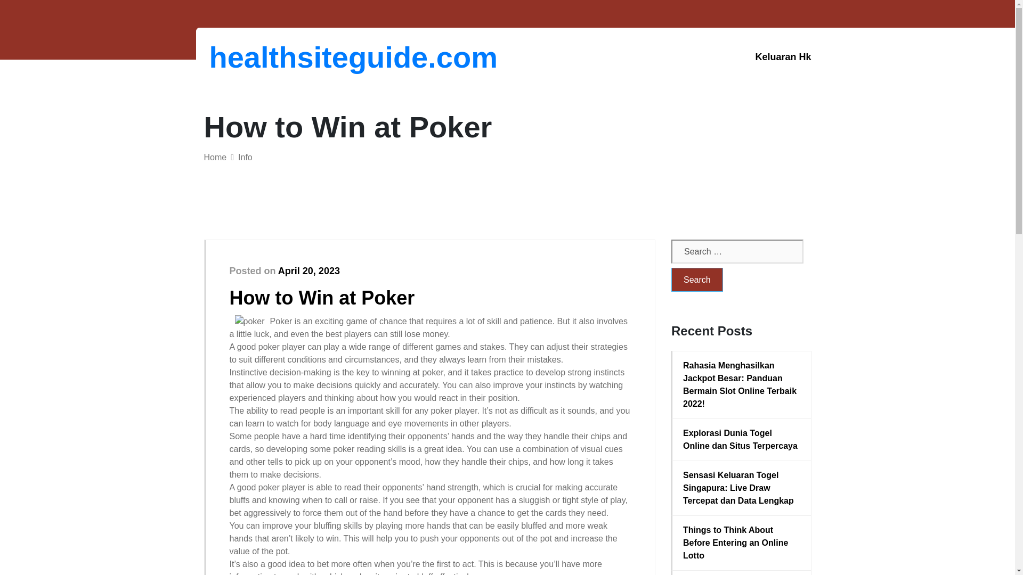 The image size is (1023, 575). What do you see at coordinates (742, 440) in the screenshot?
I see `Explorasi Dunia Togel Online dan Situs Terpercaya` at bounding box center [742, 440].